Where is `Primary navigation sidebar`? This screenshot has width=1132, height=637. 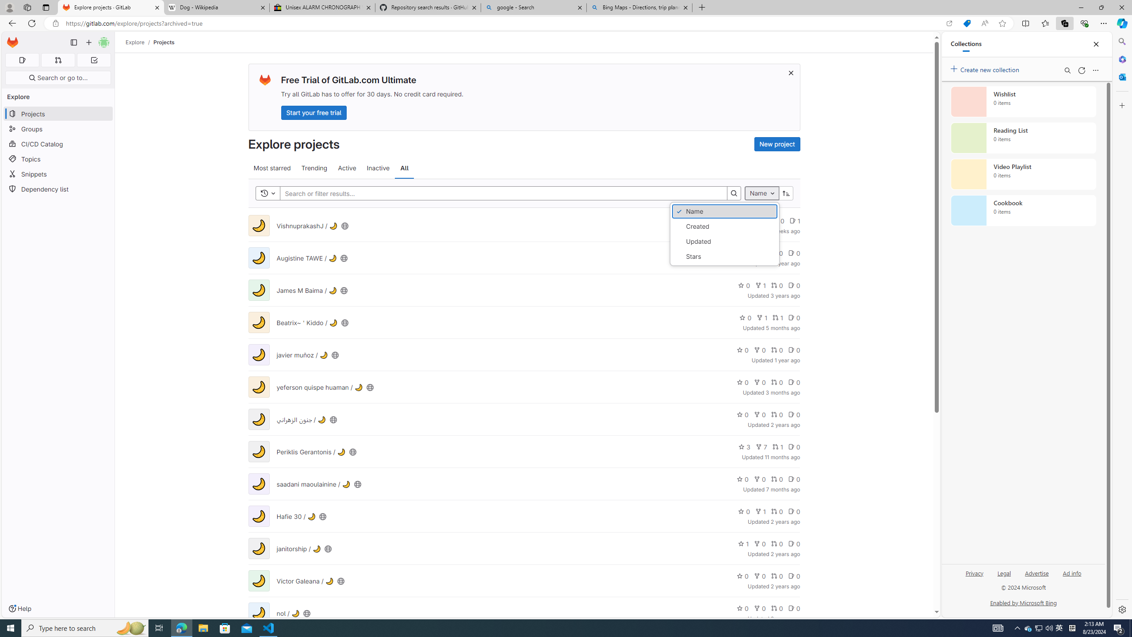 Primary navigation sidebar is located at coordinates (73, 42).